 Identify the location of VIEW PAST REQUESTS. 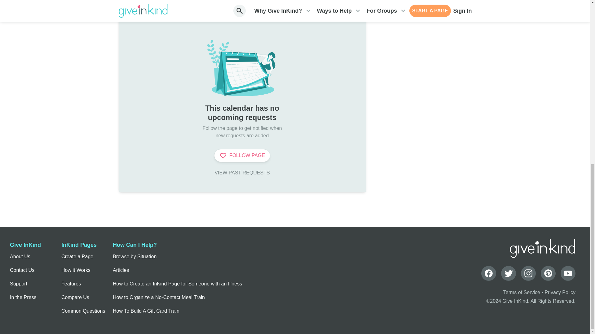
(242, 173).